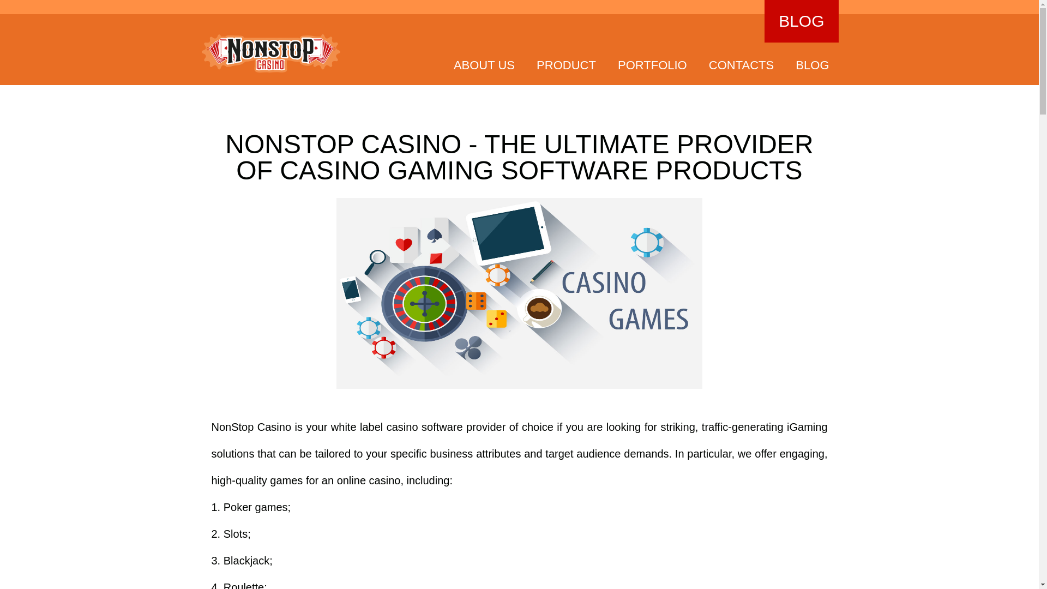 Image resolution: width=1047 pixels, height=589 pixels. I want to click on BLOG, so click(801, 21).